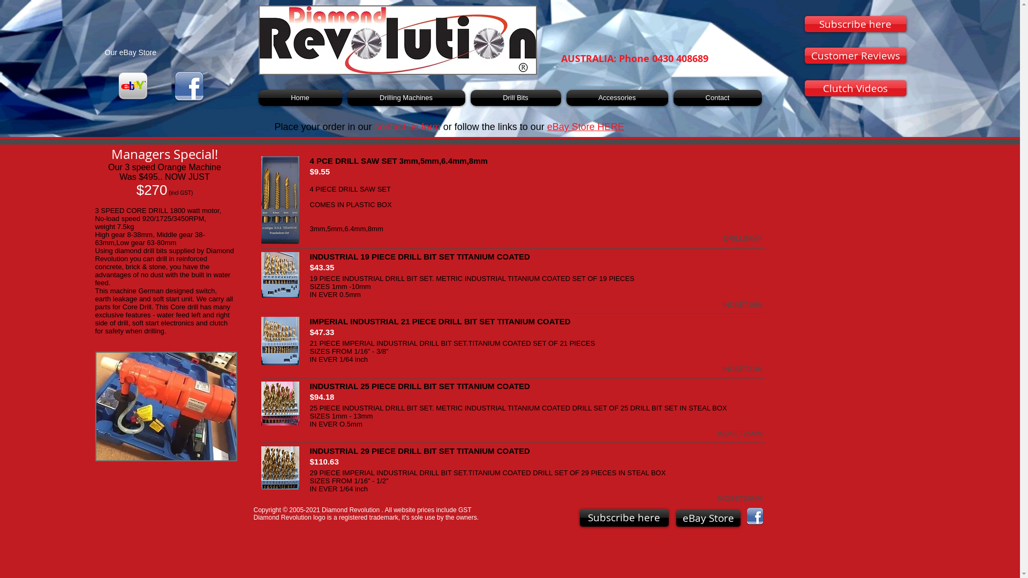  What do you see at coordinates (716, 98) in the screenshot?
I see `Contact` at bounding box center [716, 98].